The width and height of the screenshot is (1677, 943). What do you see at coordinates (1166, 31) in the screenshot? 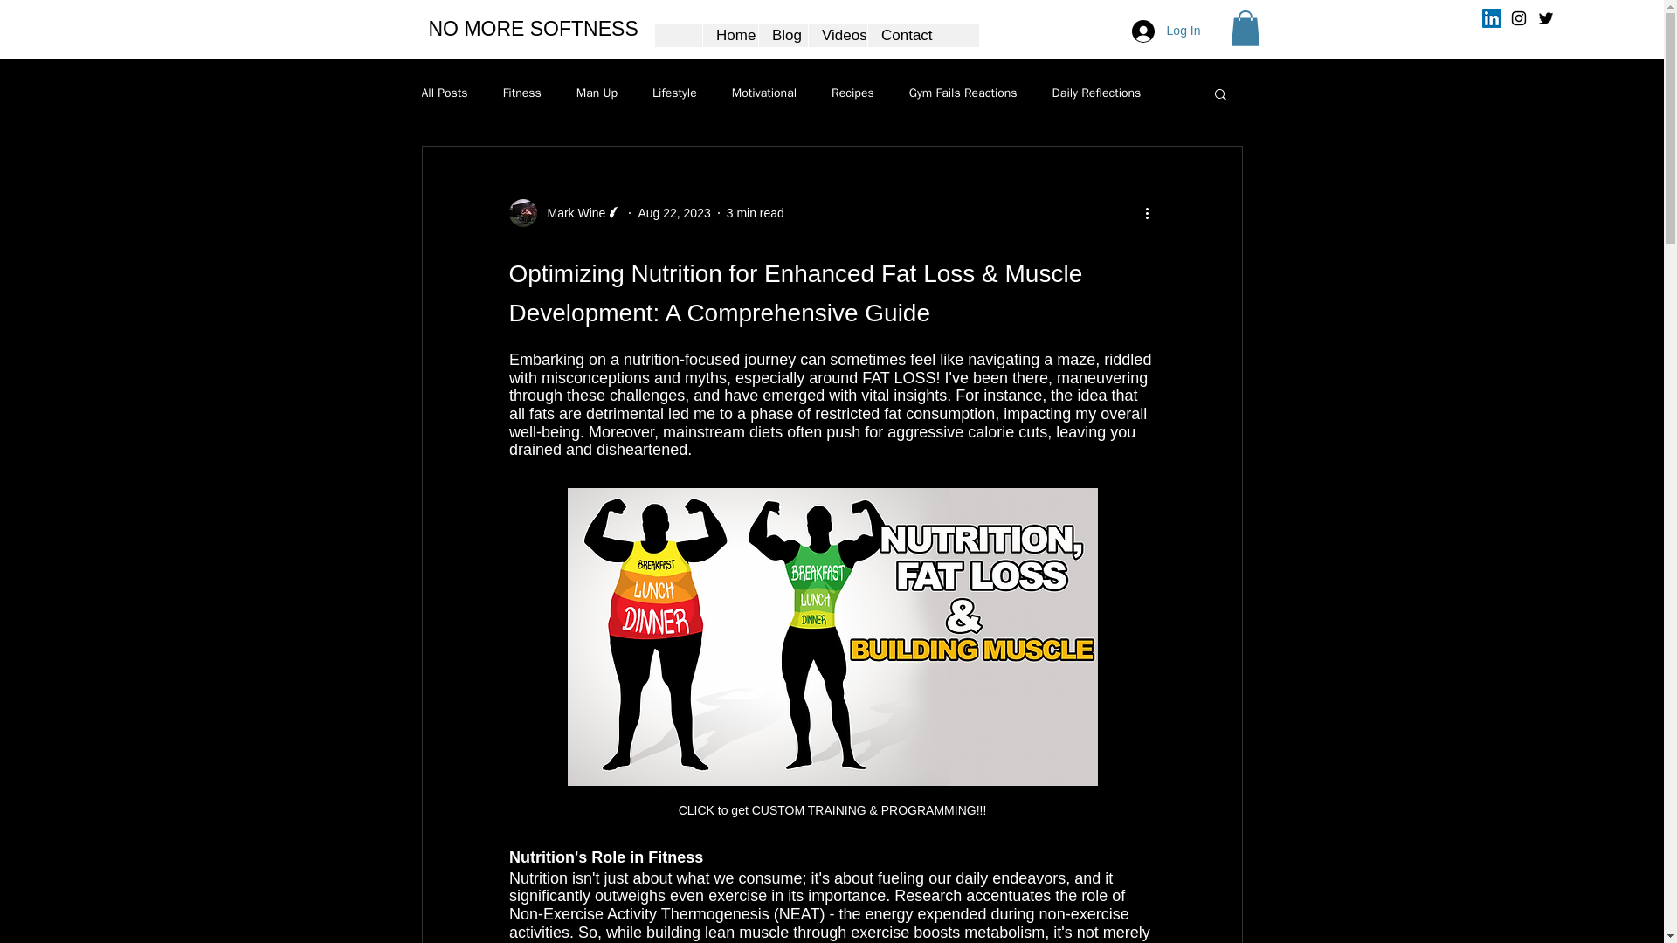
I see `Log In` at bounding box center [1166, 31].